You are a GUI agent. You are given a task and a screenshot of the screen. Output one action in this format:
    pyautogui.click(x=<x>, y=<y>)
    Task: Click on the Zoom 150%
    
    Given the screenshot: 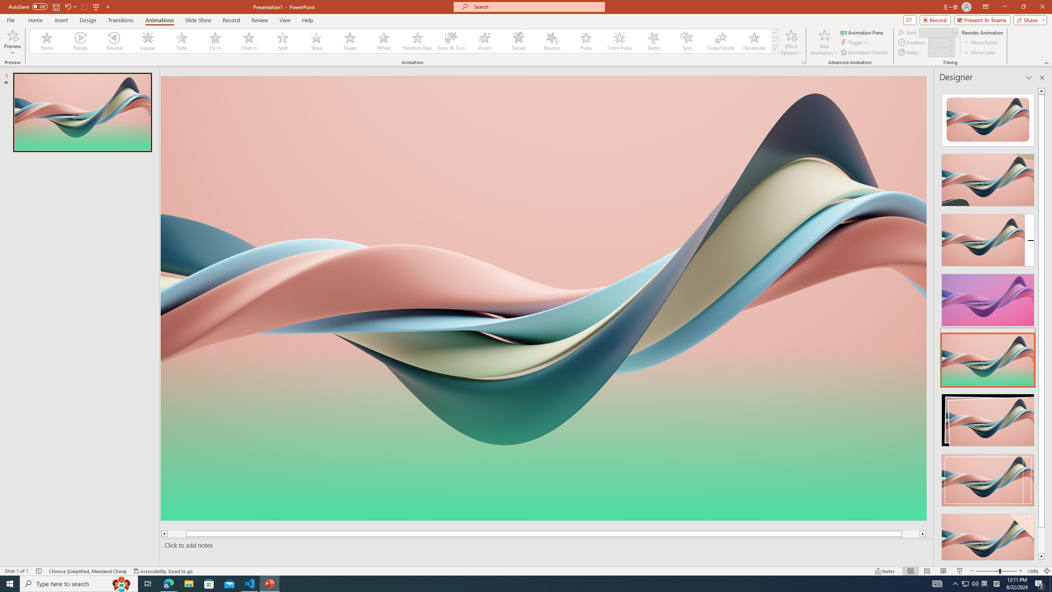 What is the action you would take?
    pyautogui.click(x=1033, y=571)
    